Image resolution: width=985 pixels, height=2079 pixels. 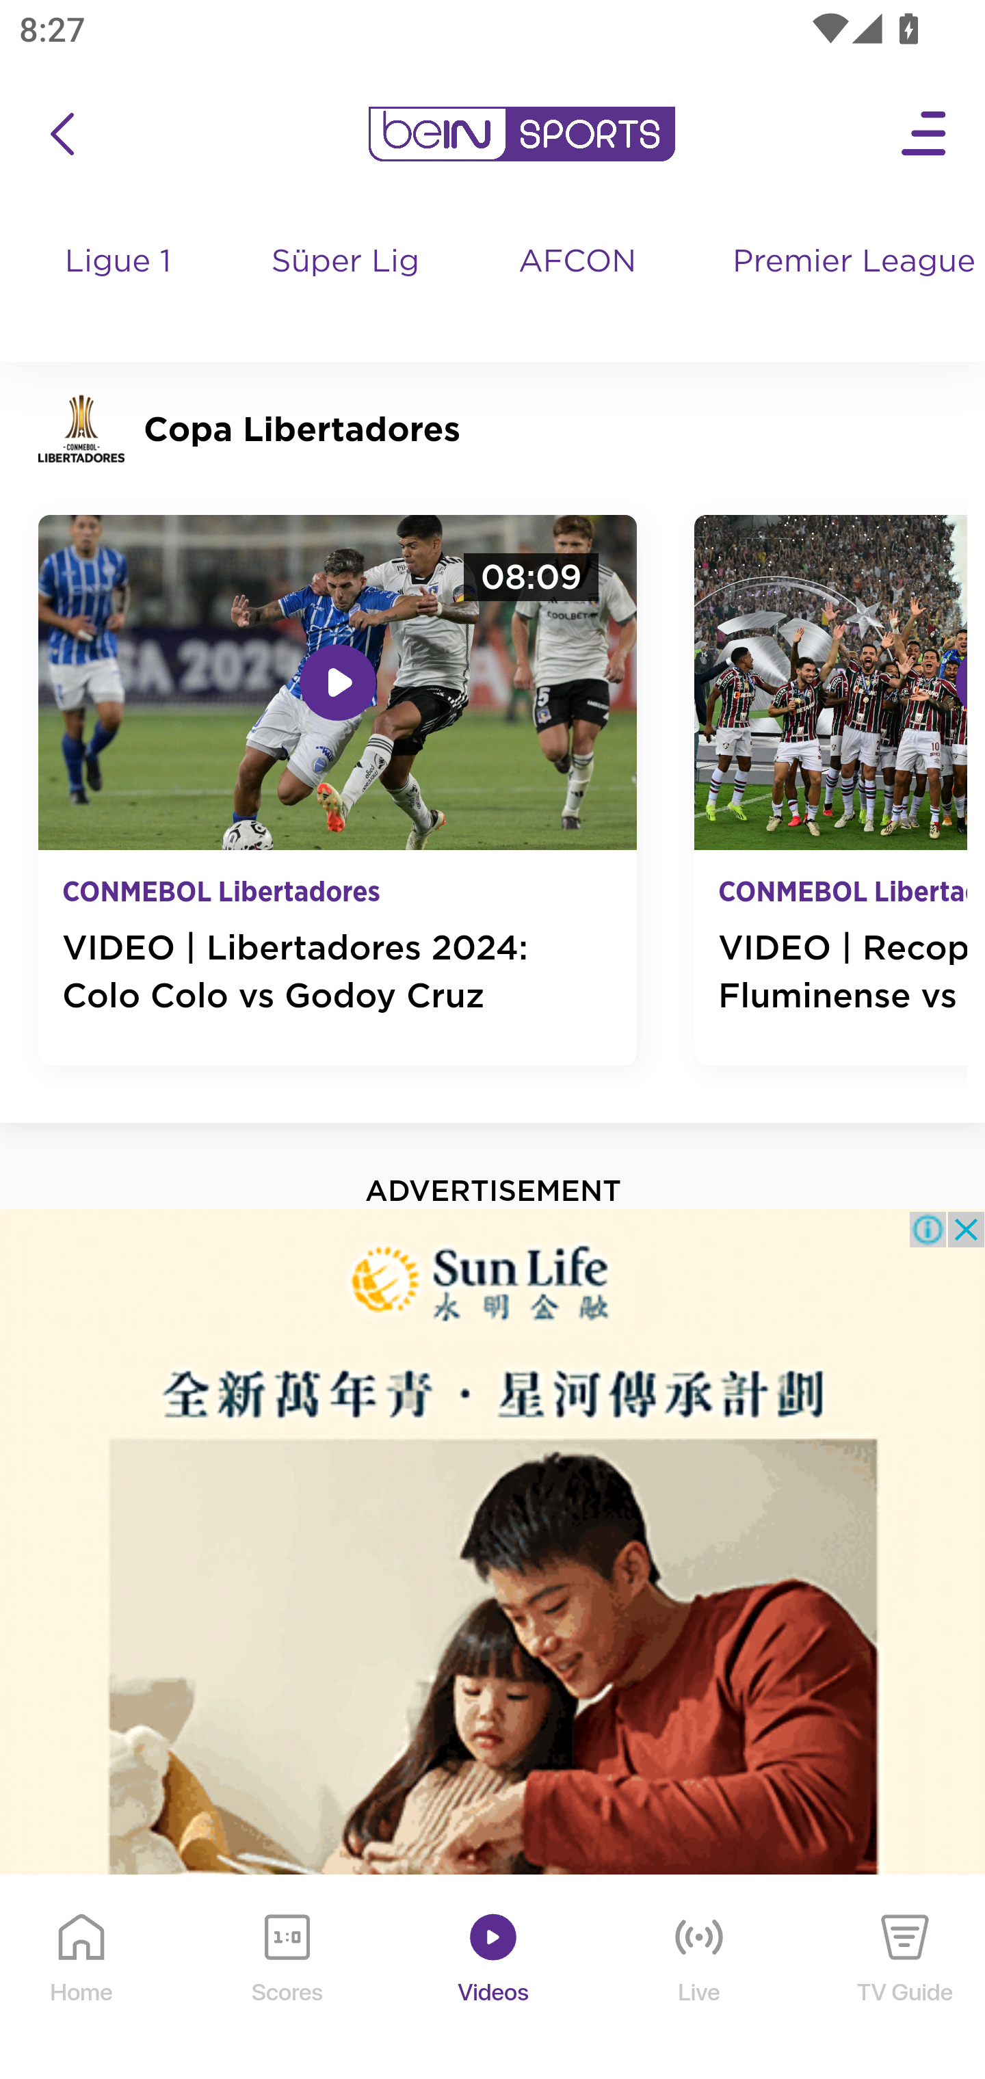 I want to click on Scores Scores Icon Scores, so click(x=287, y=1978).